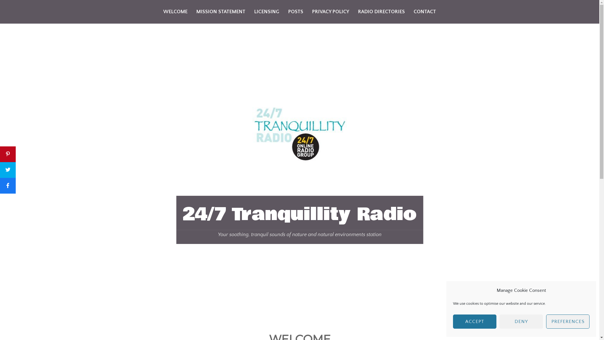 Image resolution: width=604 pixels, height=340 pixels. What do you see at coordinates (175, 12) in the screenshot?
I see `WELCOME` at bounding box center [175, 12].